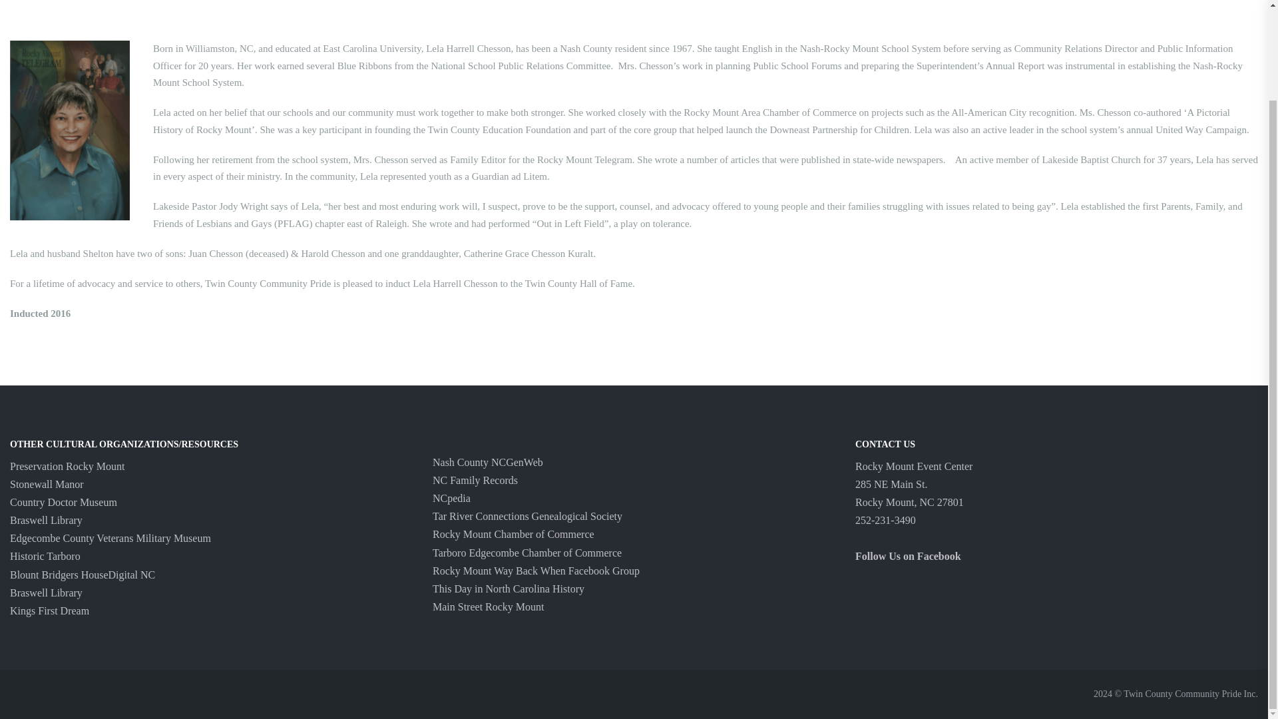  Describe the element at coordinates (59, 575) in the screenshot. I see `Blount Bridgers House` at that location.